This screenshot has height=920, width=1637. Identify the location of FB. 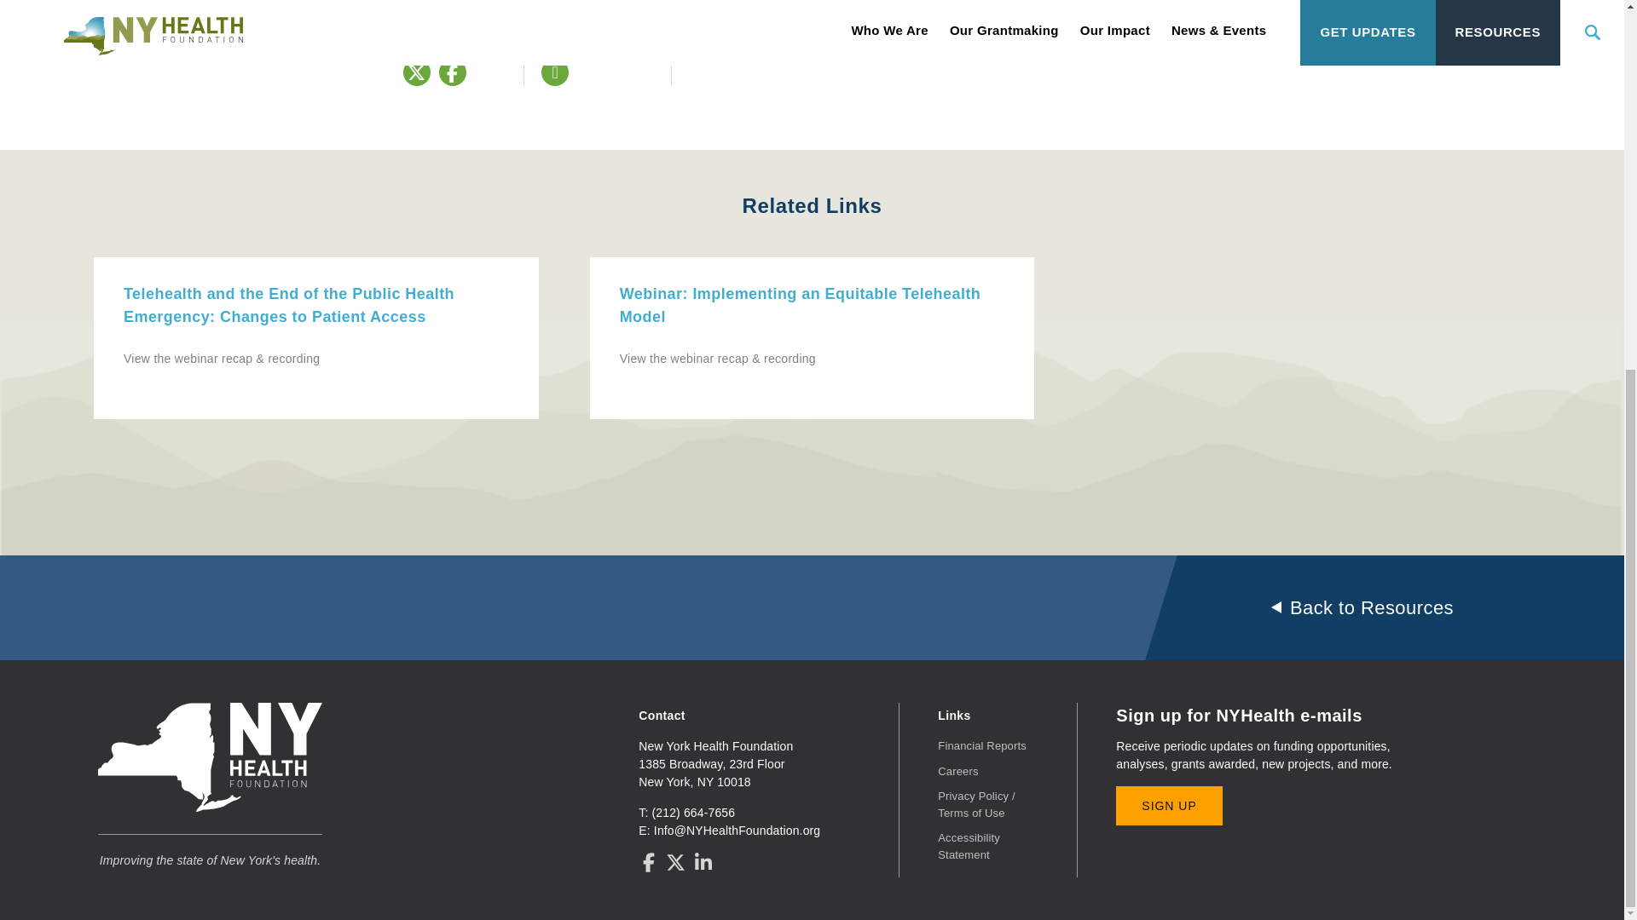
(452, 73).